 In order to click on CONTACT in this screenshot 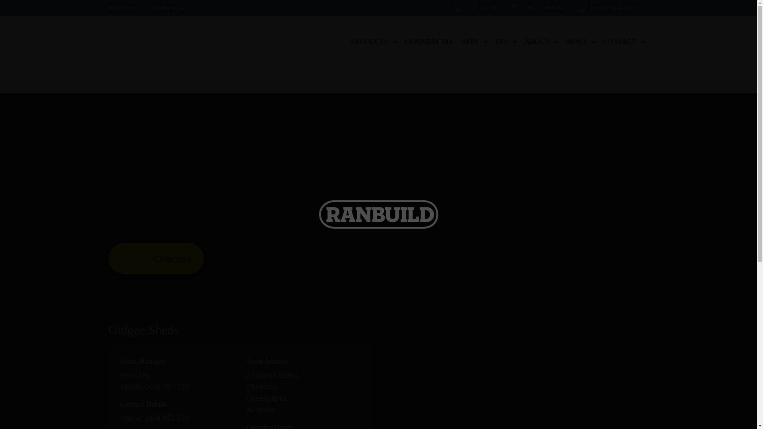, I will do `click(624, 41)`.